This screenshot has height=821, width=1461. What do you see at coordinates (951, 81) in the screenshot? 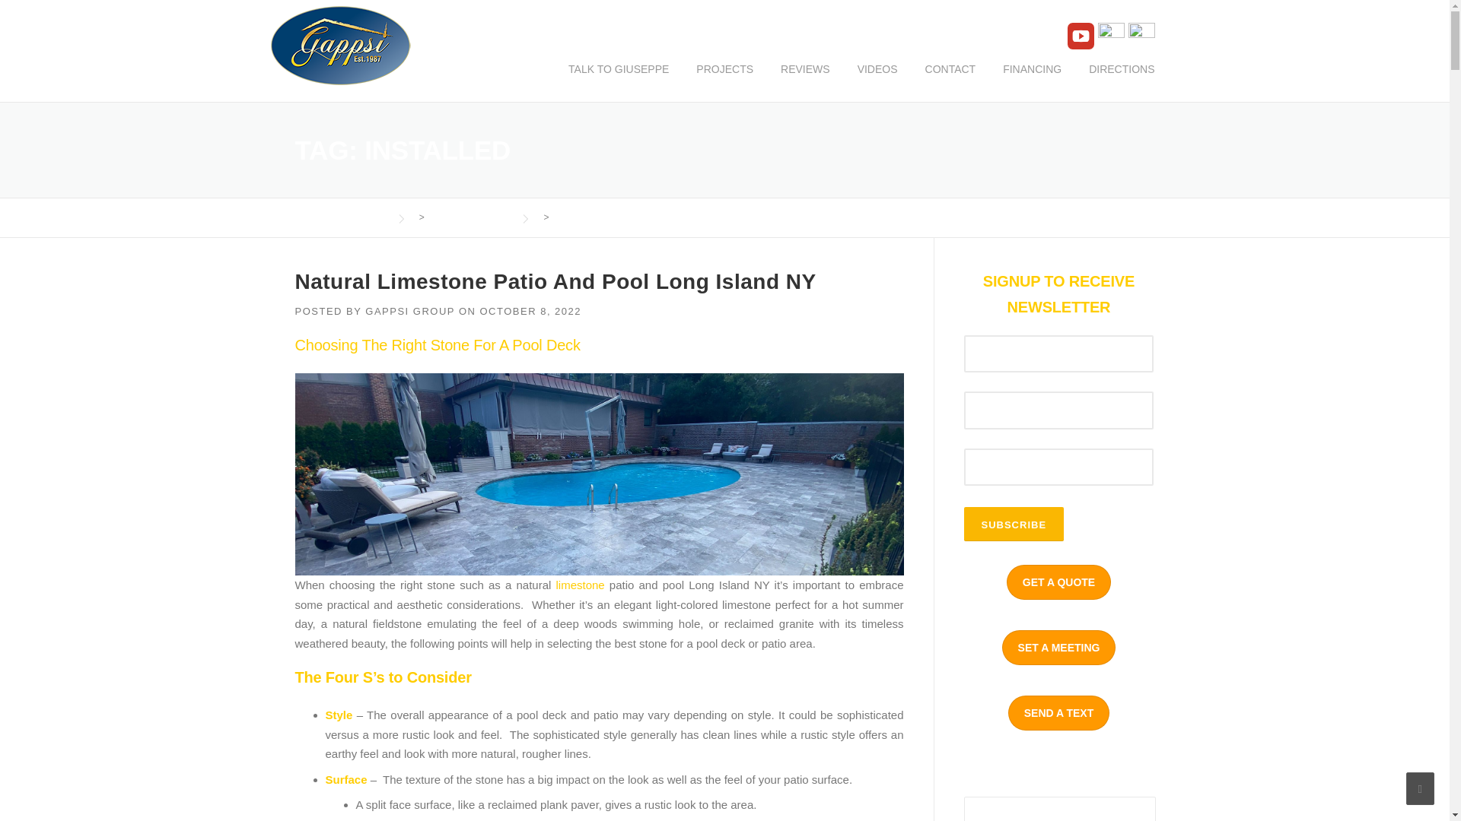
I see `CONTACT` at bounding box center [951, 81].